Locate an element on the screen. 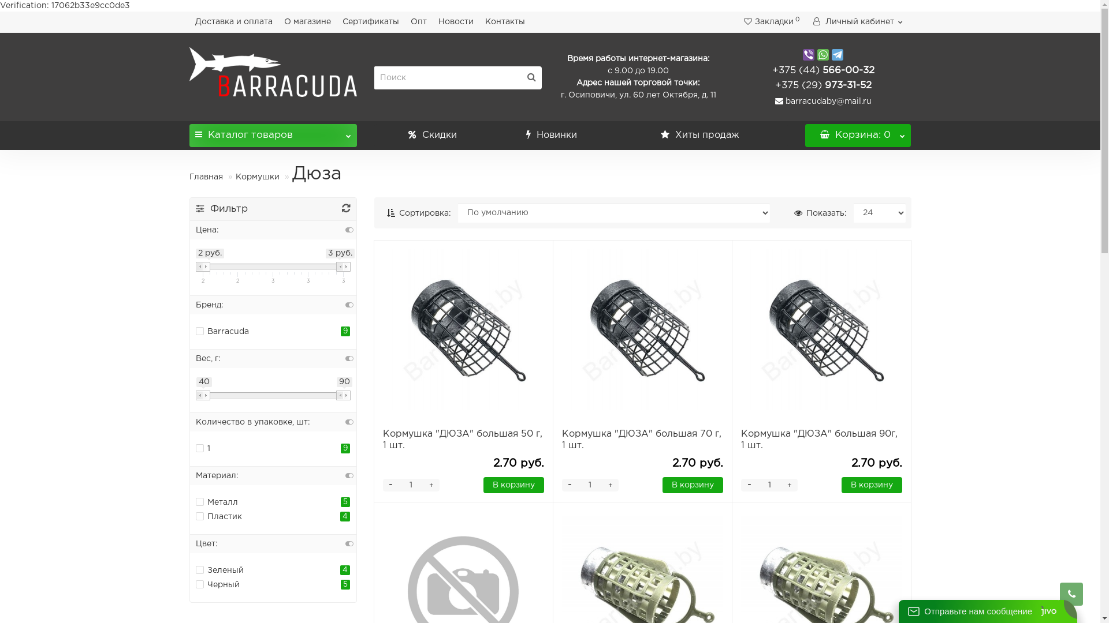 Image resolution: width=1109 pixels, height=623 pixels. - is located at coordinates (749, 485).